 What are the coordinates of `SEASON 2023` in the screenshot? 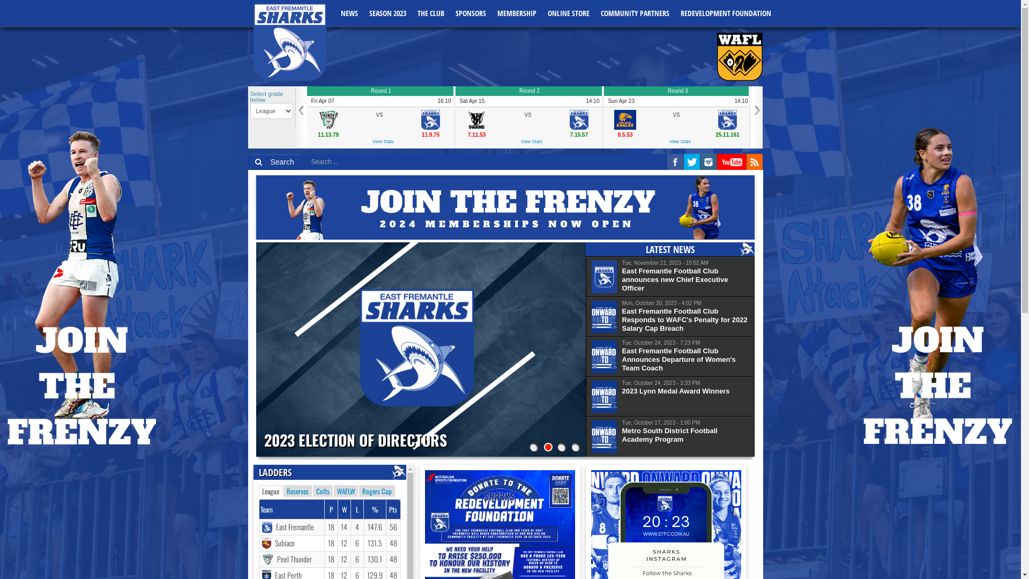 It's located at (387, 13).